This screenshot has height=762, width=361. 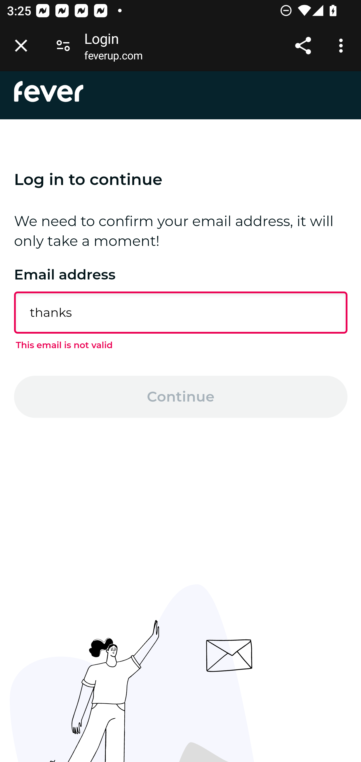 I want to click on Close tab, so click(x=21, y=46).